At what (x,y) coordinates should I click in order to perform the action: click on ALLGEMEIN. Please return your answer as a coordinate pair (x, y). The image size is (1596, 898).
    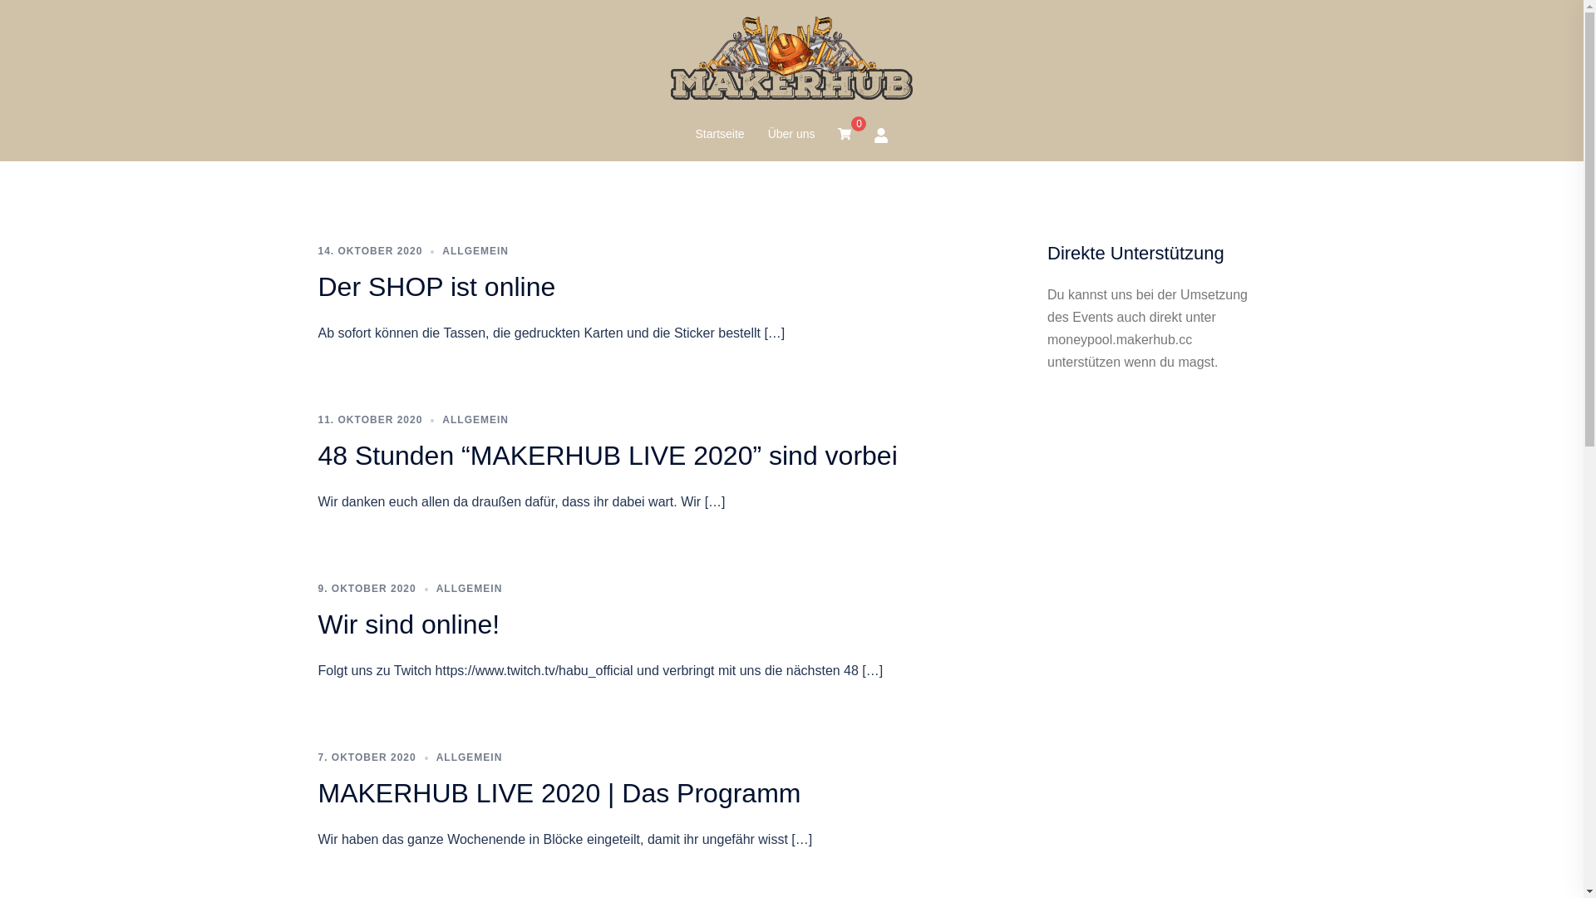
    Looking at the image, I should click on (470, 589).